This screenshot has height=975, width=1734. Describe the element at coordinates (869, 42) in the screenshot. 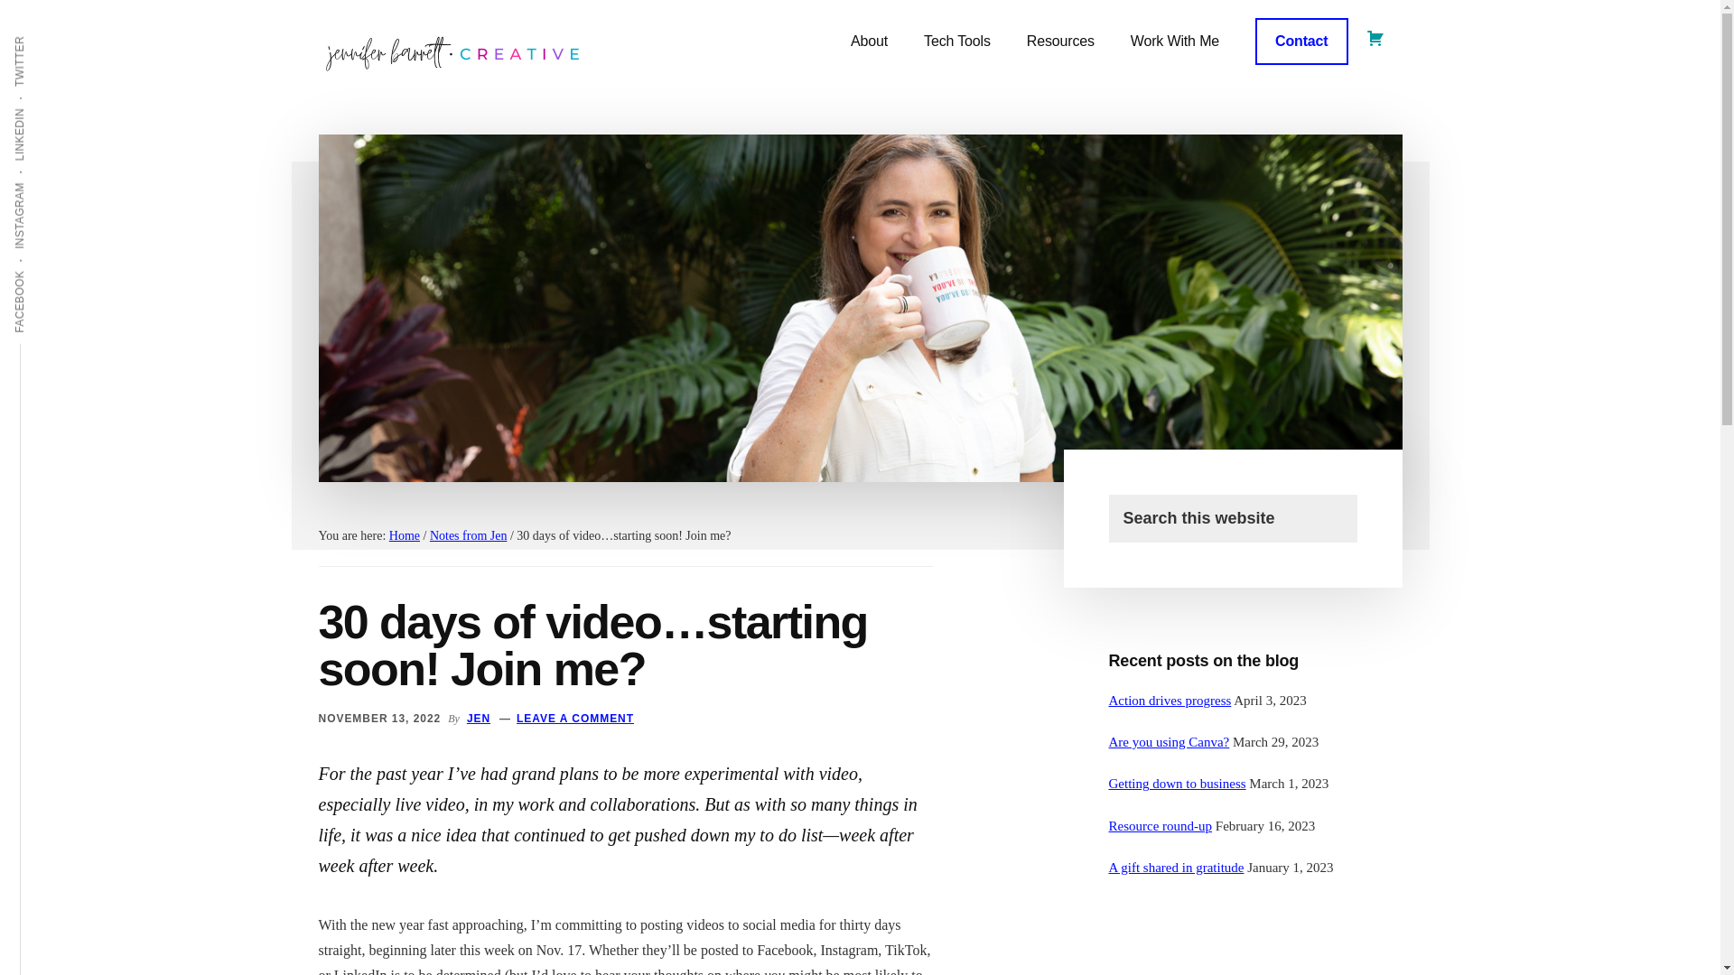

I see `About` at that location.